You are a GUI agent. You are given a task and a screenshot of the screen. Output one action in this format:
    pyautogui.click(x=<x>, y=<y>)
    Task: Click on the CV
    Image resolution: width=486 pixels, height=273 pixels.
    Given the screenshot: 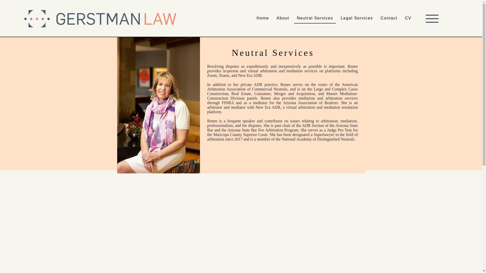 What is the action you would take?
    pyautogui.click(x=408, y=18)
    